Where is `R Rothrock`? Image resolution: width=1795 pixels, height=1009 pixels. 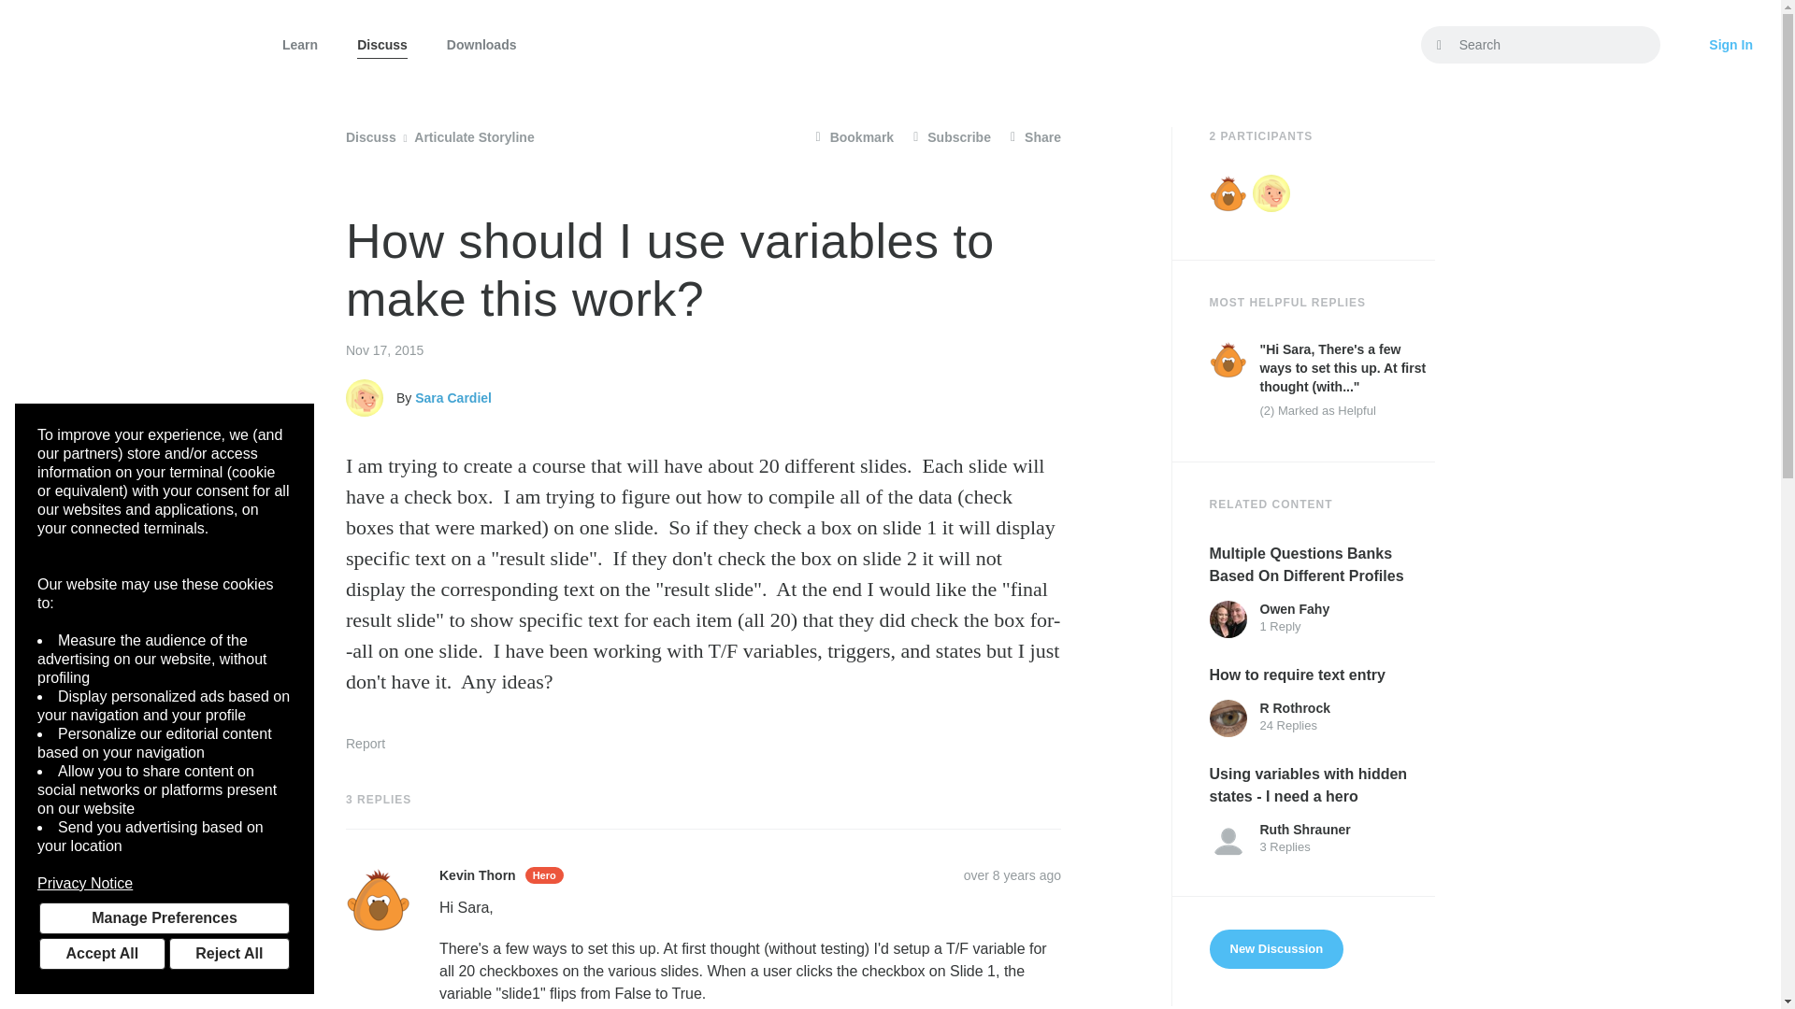
R Rothrock is located at coordinates (1228, 718).